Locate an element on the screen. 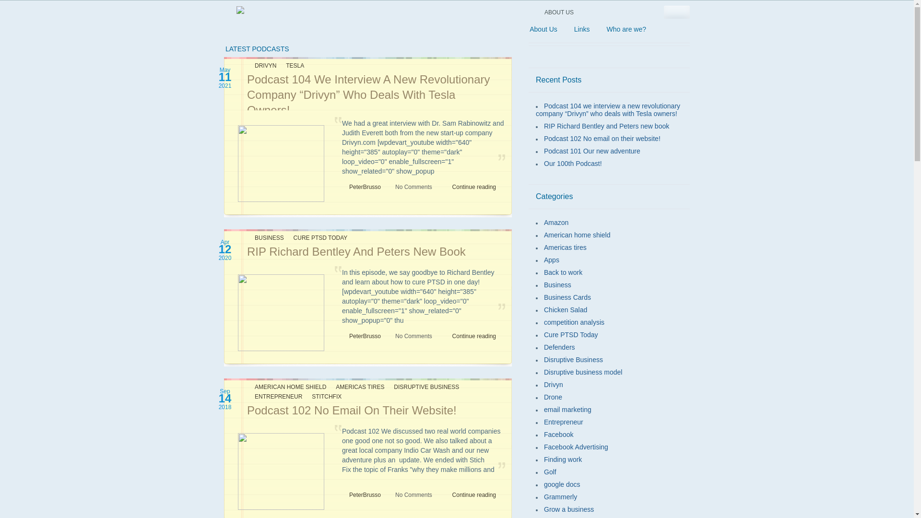  Continue reading is located at coordinates (477, 187).